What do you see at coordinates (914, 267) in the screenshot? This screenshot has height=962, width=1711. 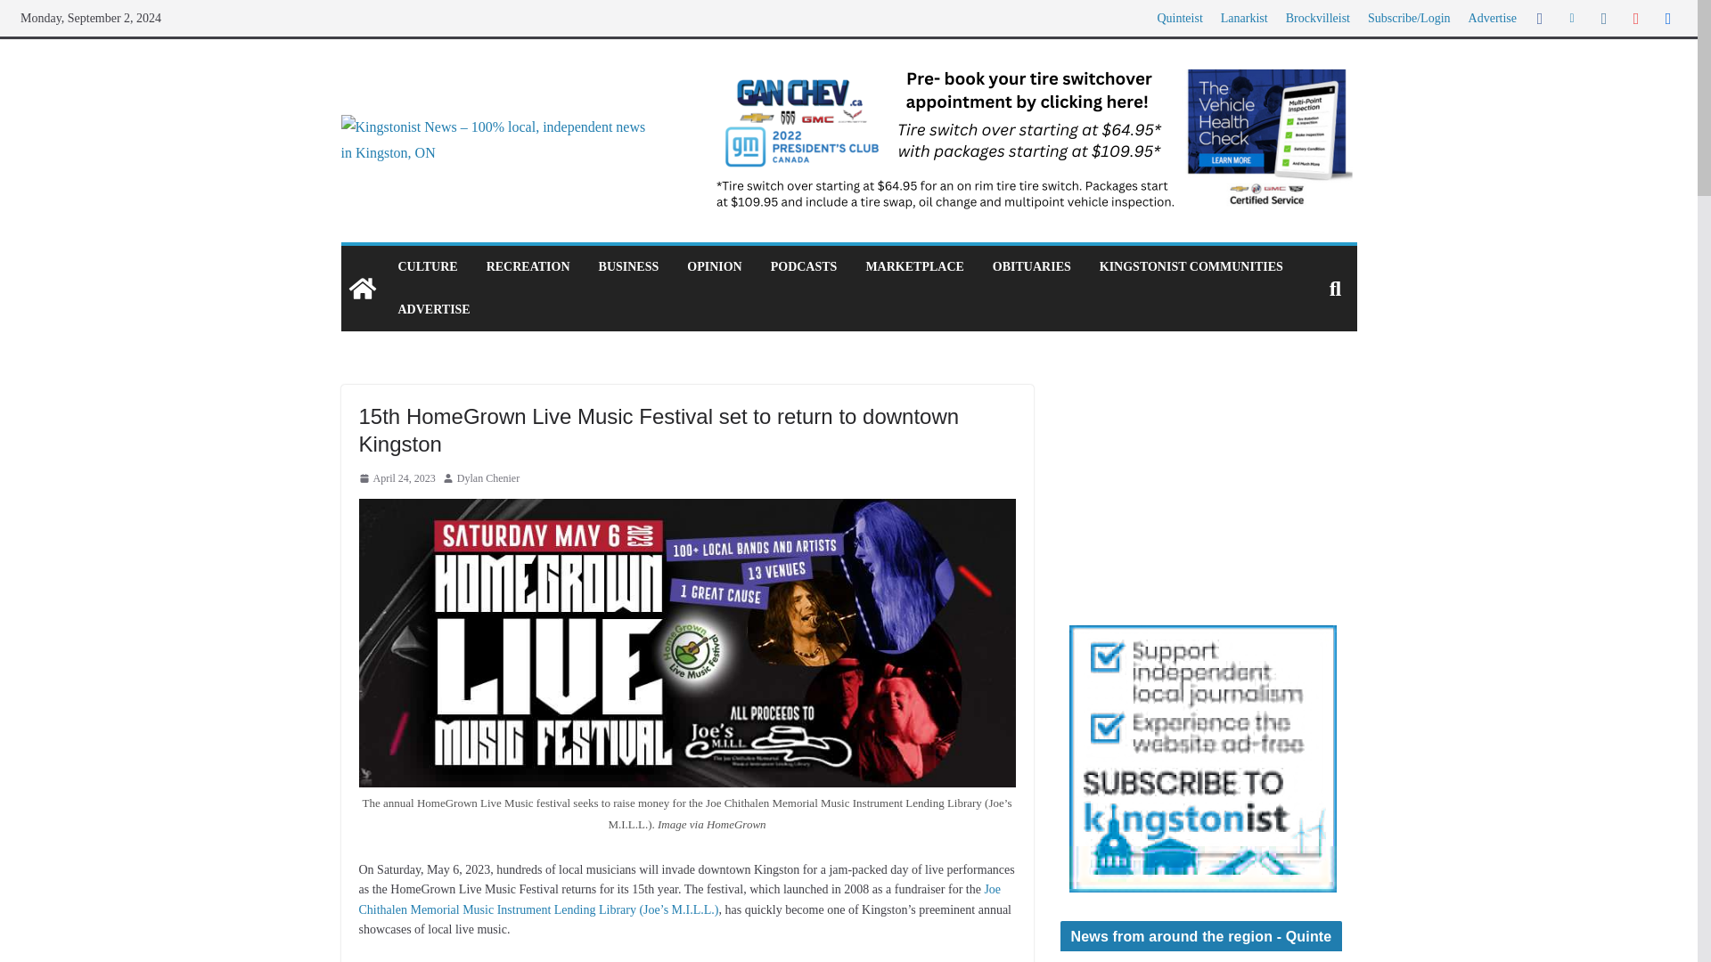 I see `MARKETPLACE` at bounding box center [914, 267].